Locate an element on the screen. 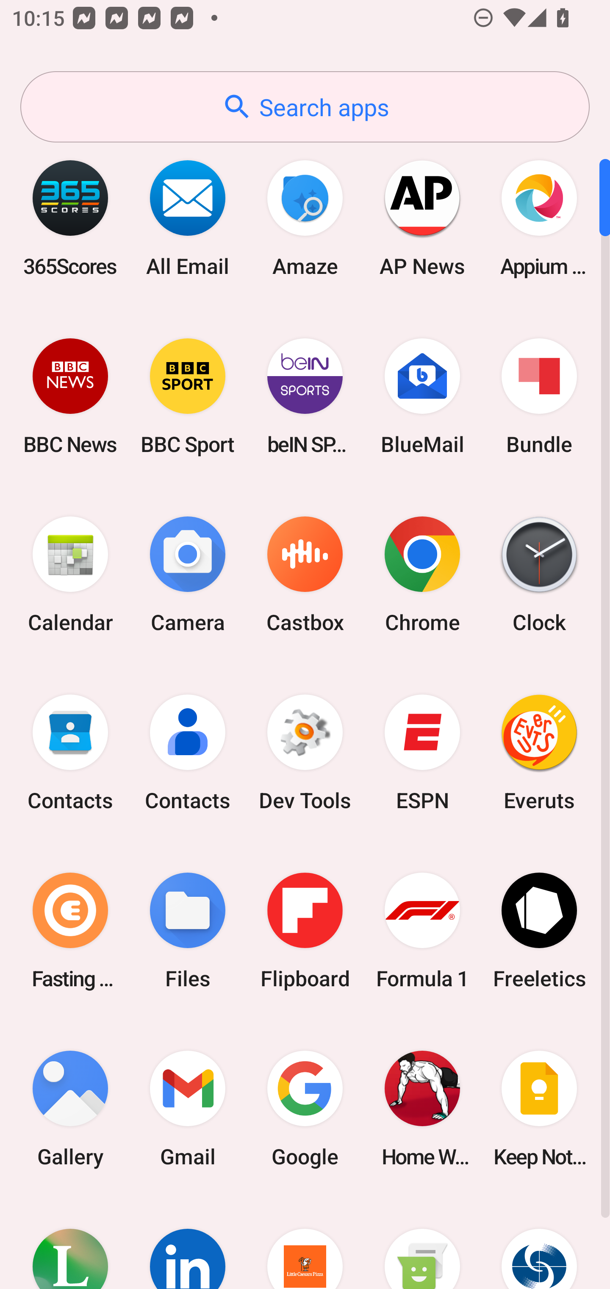 Image resolution: width=610 pixels, height=1289 pixels. Dev Tools is located at coordinates (305, 753).